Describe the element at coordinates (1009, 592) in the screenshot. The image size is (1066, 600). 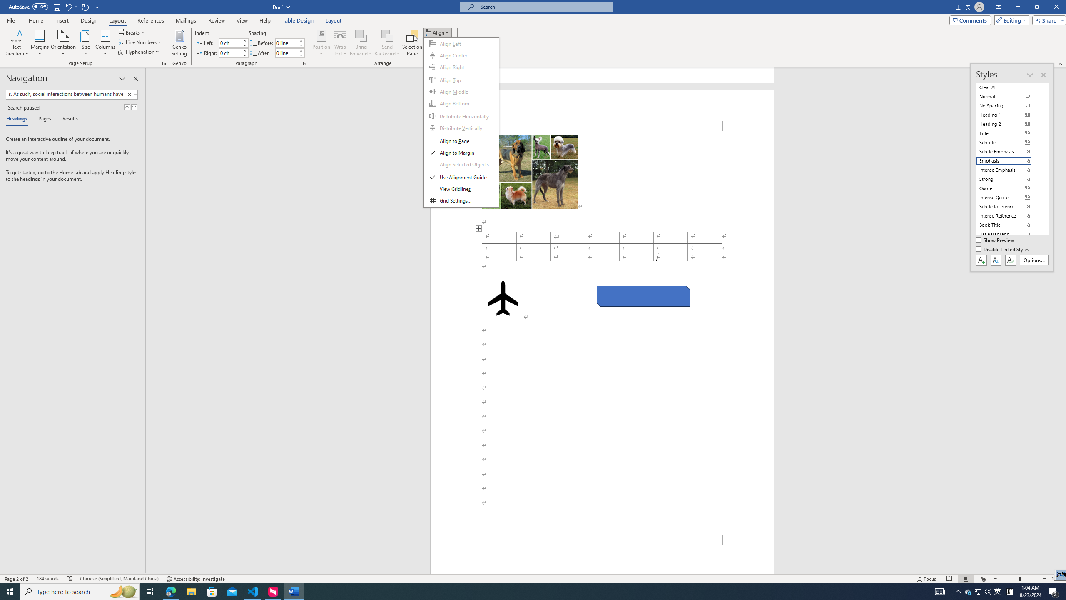
I see `Tray Input Indicator - Chinese (Simplified, China)` at that location.